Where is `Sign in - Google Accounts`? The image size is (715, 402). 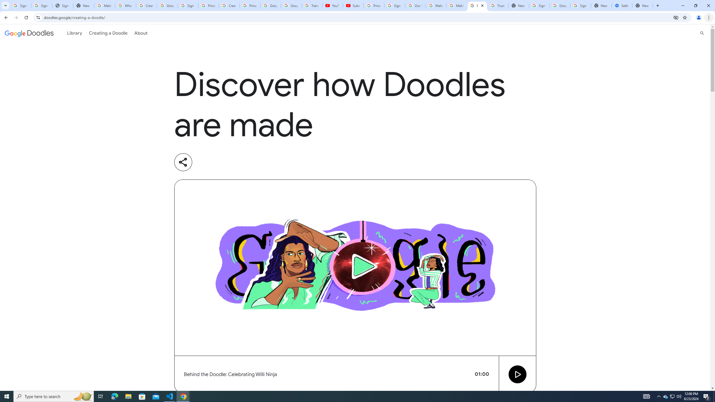 Sign in - Google Accounts is located at coordinates (21, 6).